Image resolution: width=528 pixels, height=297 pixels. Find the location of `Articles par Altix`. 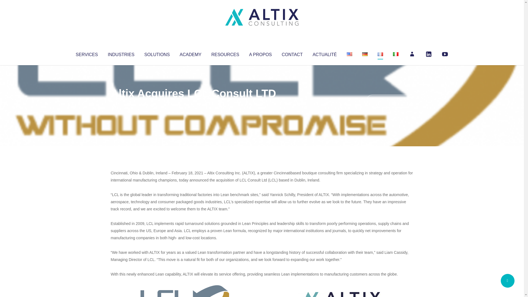

Articles par Altix is located at coordinates (121, 105).